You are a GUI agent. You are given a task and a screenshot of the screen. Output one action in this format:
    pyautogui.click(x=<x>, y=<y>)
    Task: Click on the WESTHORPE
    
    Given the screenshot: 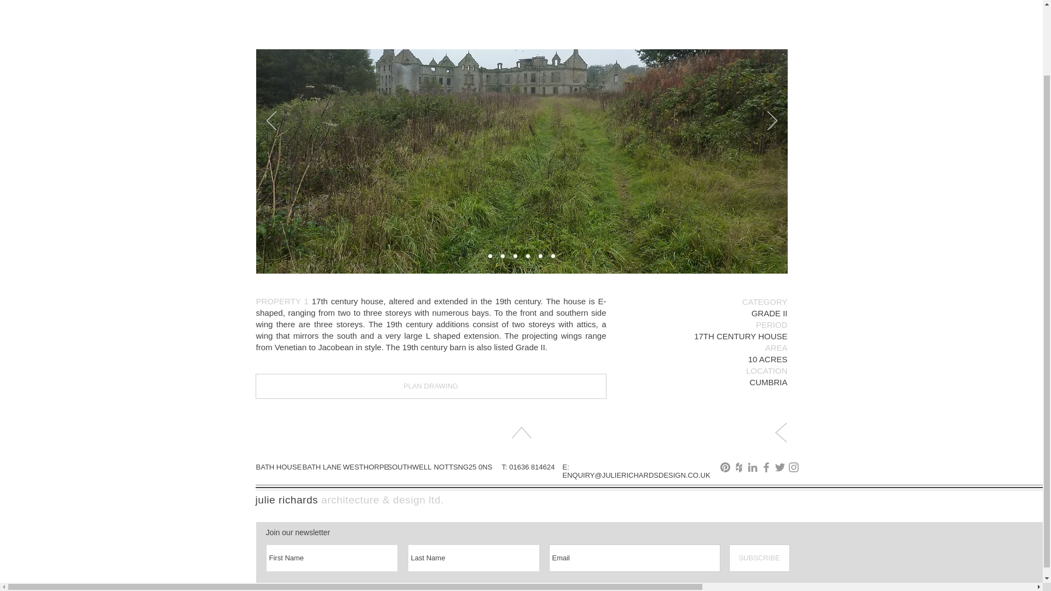 What is the action you would take?
    pyautogui.click(x=366, y=466)
    